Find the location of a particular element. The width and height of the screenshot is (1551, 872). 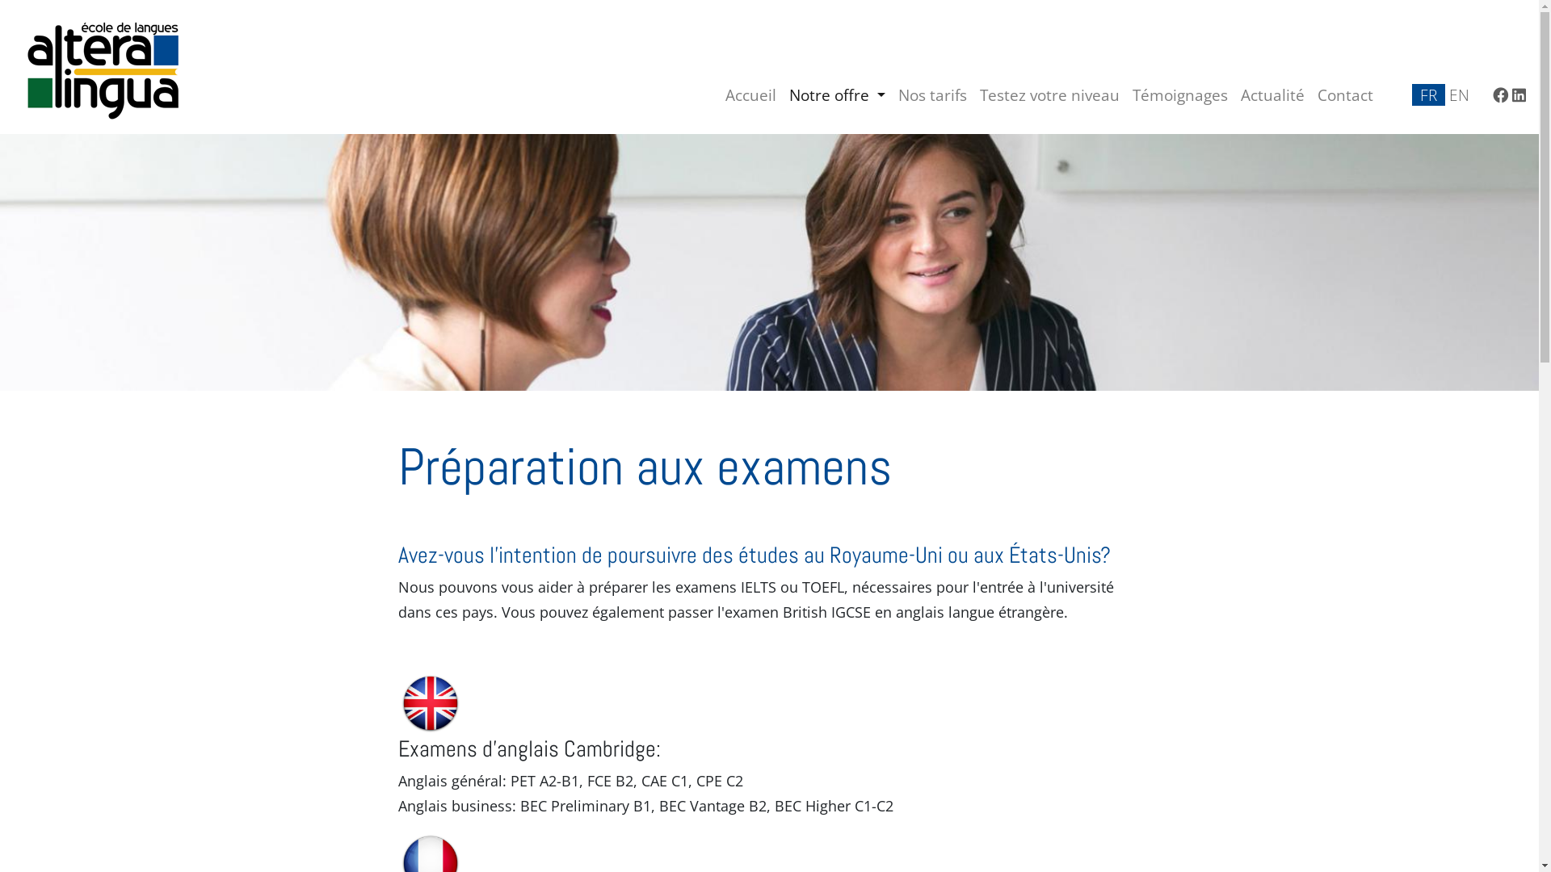

Contact is located at coordinates (1346, 95).